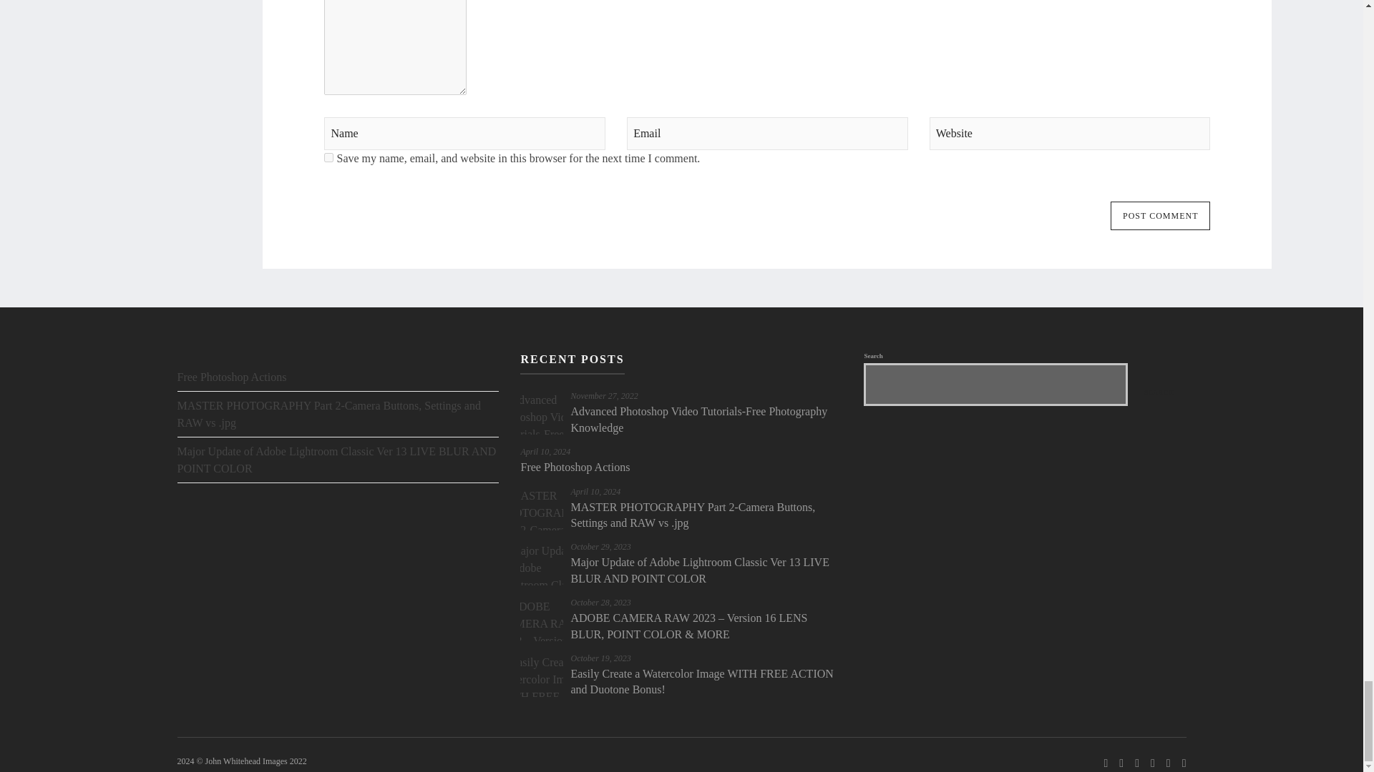 The width and height of the screenshot is (1374, 772). I want to click on yes, so click(329, 157).